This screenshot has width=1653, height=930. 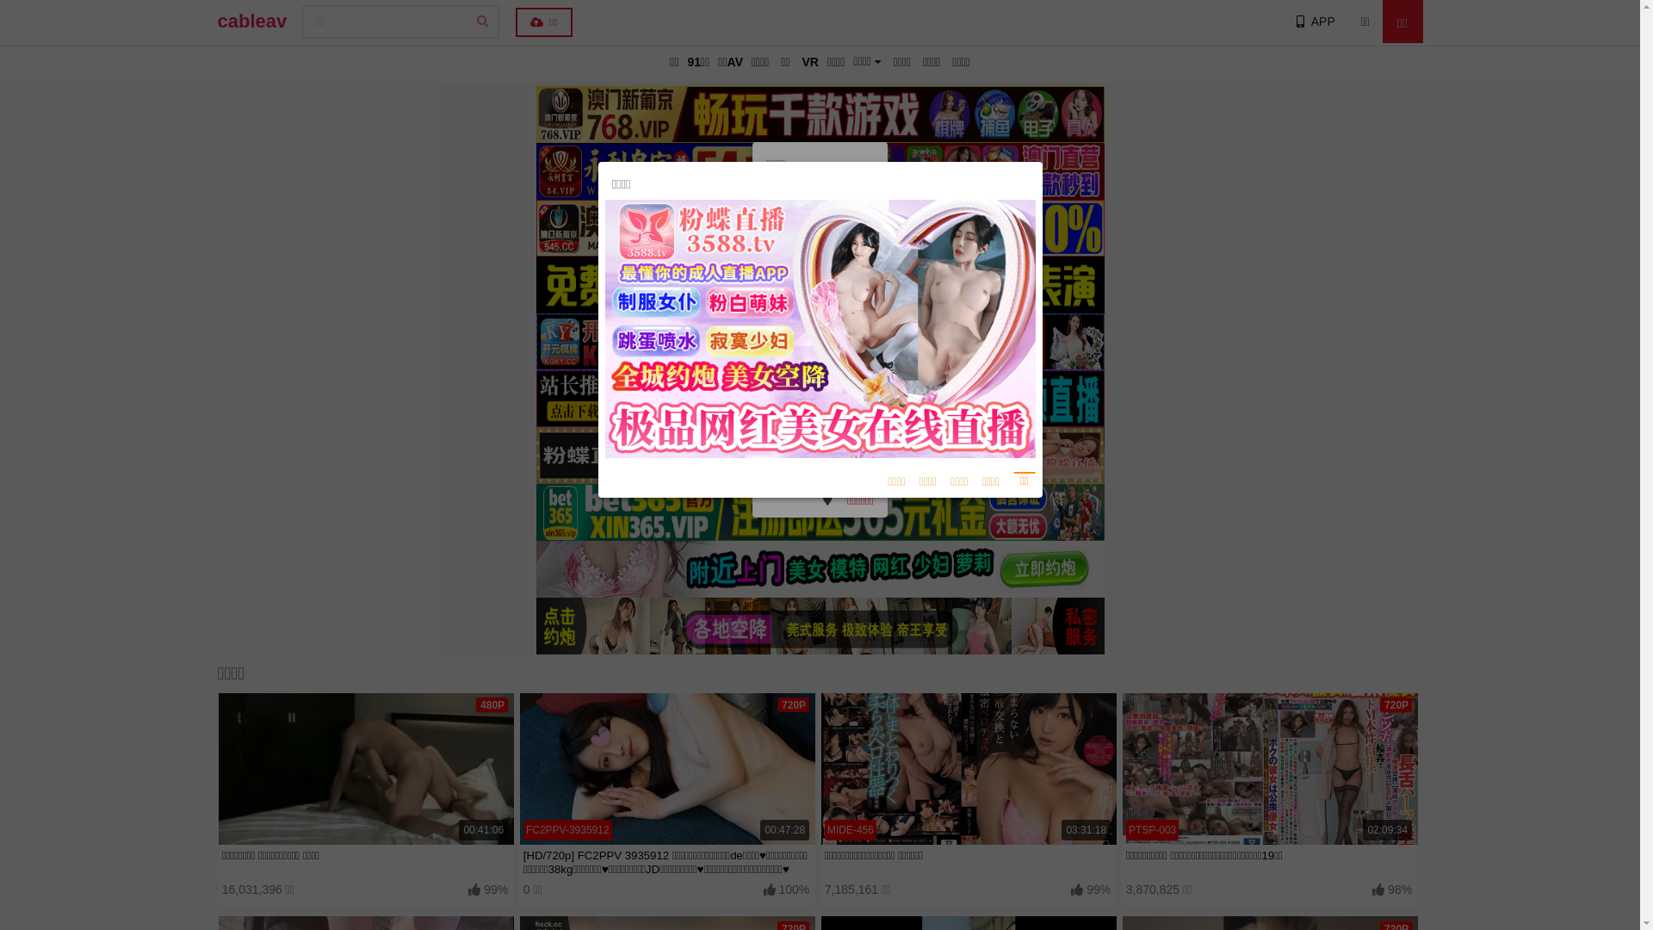 I want to click on https://cable1938.cc, so click(x=820, y=460).